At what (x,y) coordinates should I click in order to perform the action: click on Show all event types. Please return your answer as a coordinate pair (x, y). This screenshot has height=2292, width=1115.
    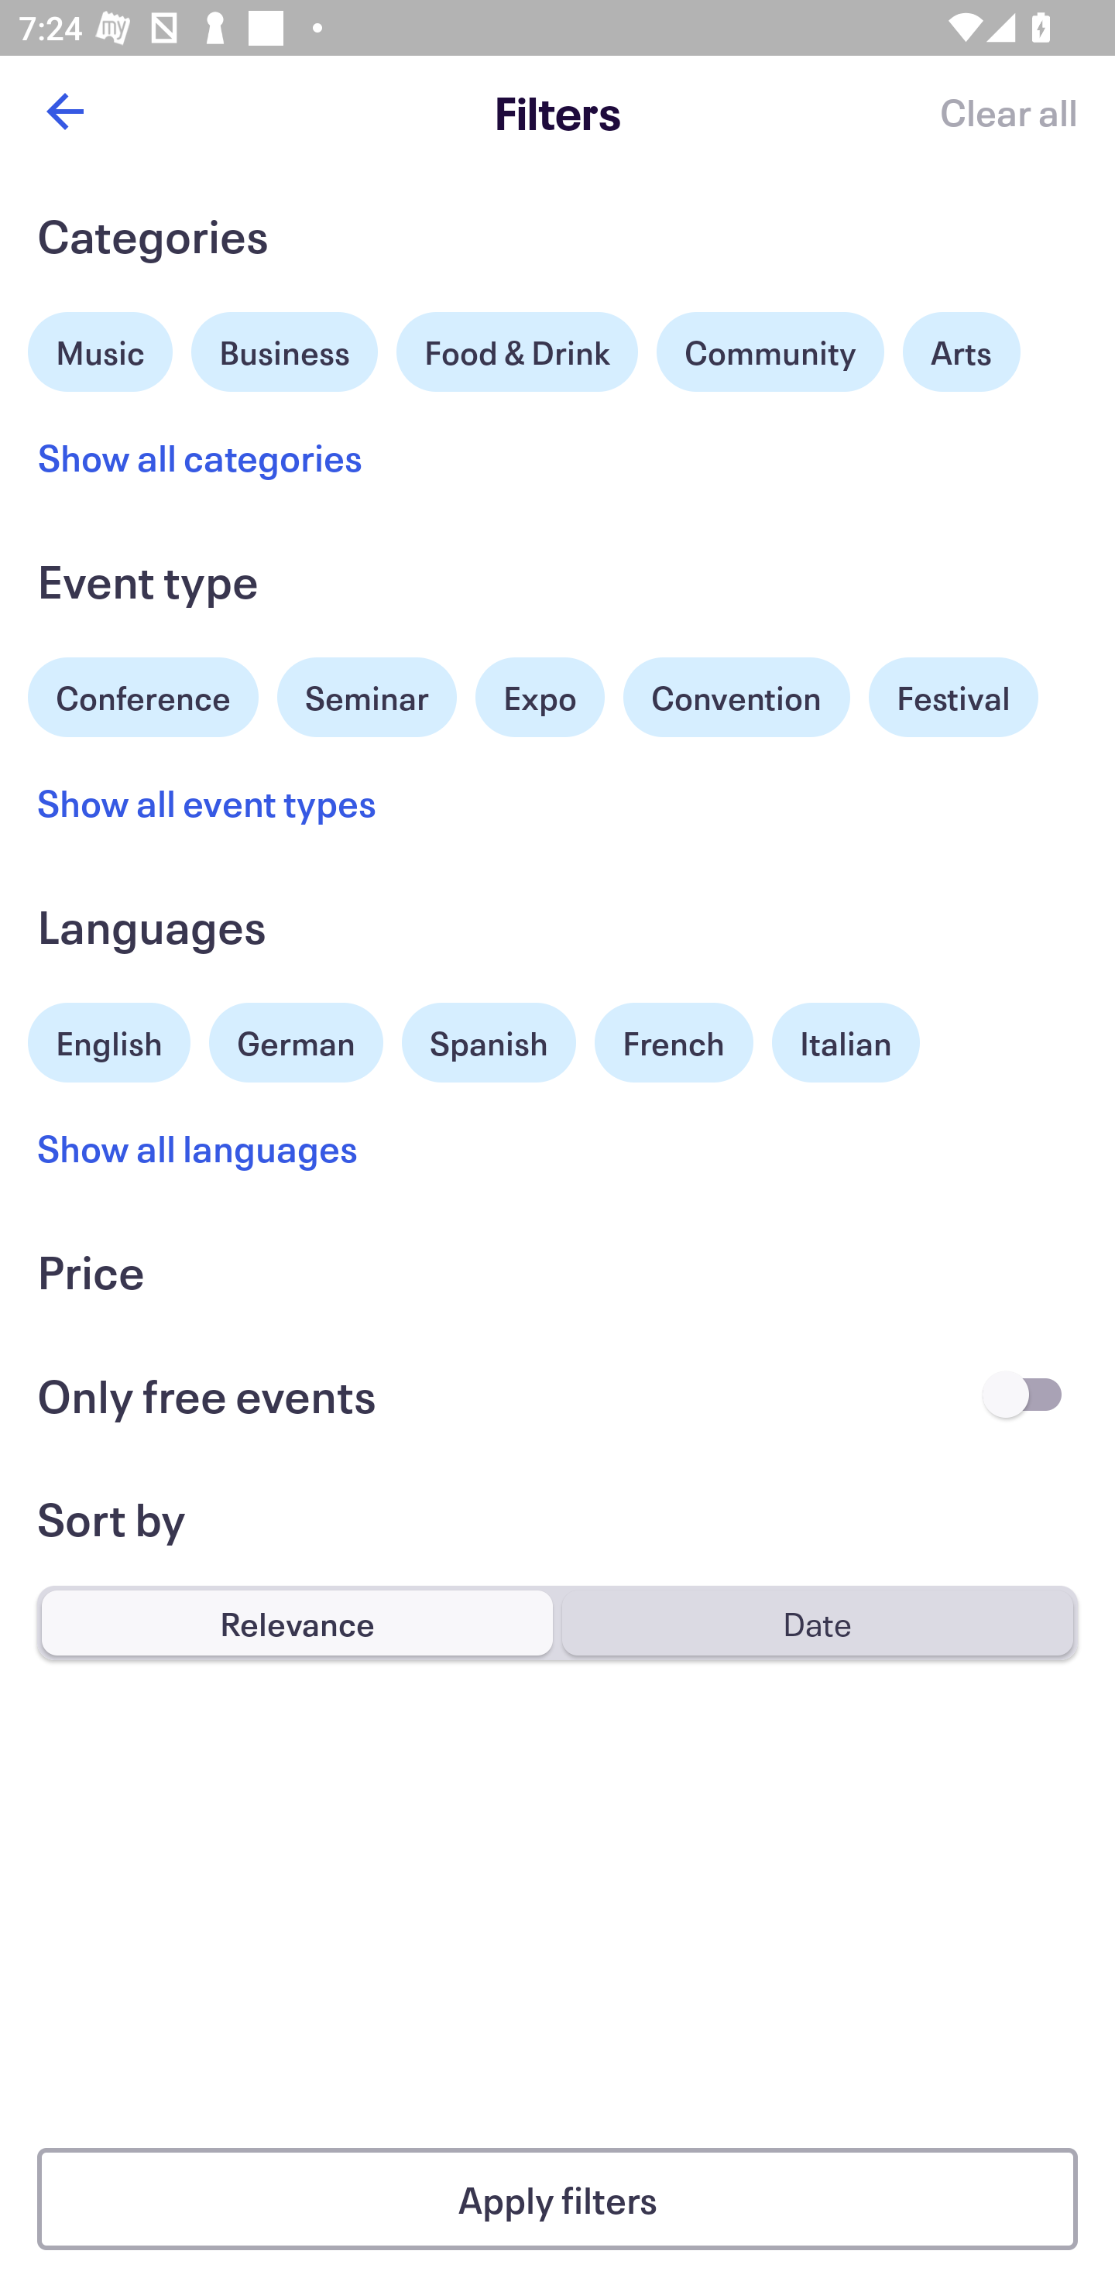
    Looking at the image, I should click on (208, 802).